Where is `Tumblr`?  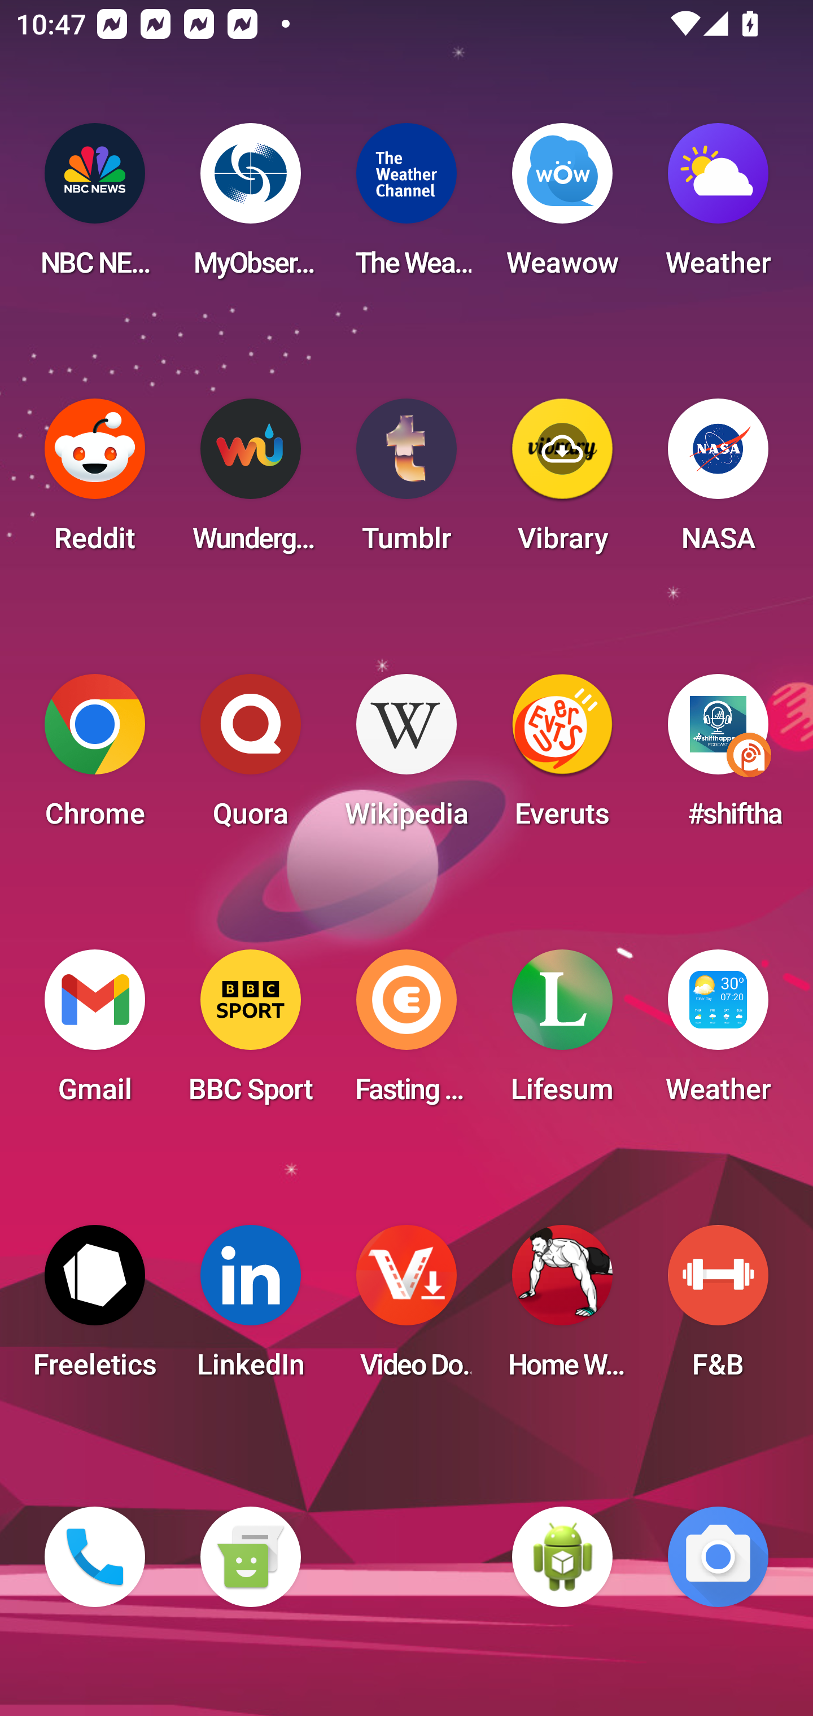
Tumblr is located at coordinates (406, 482).